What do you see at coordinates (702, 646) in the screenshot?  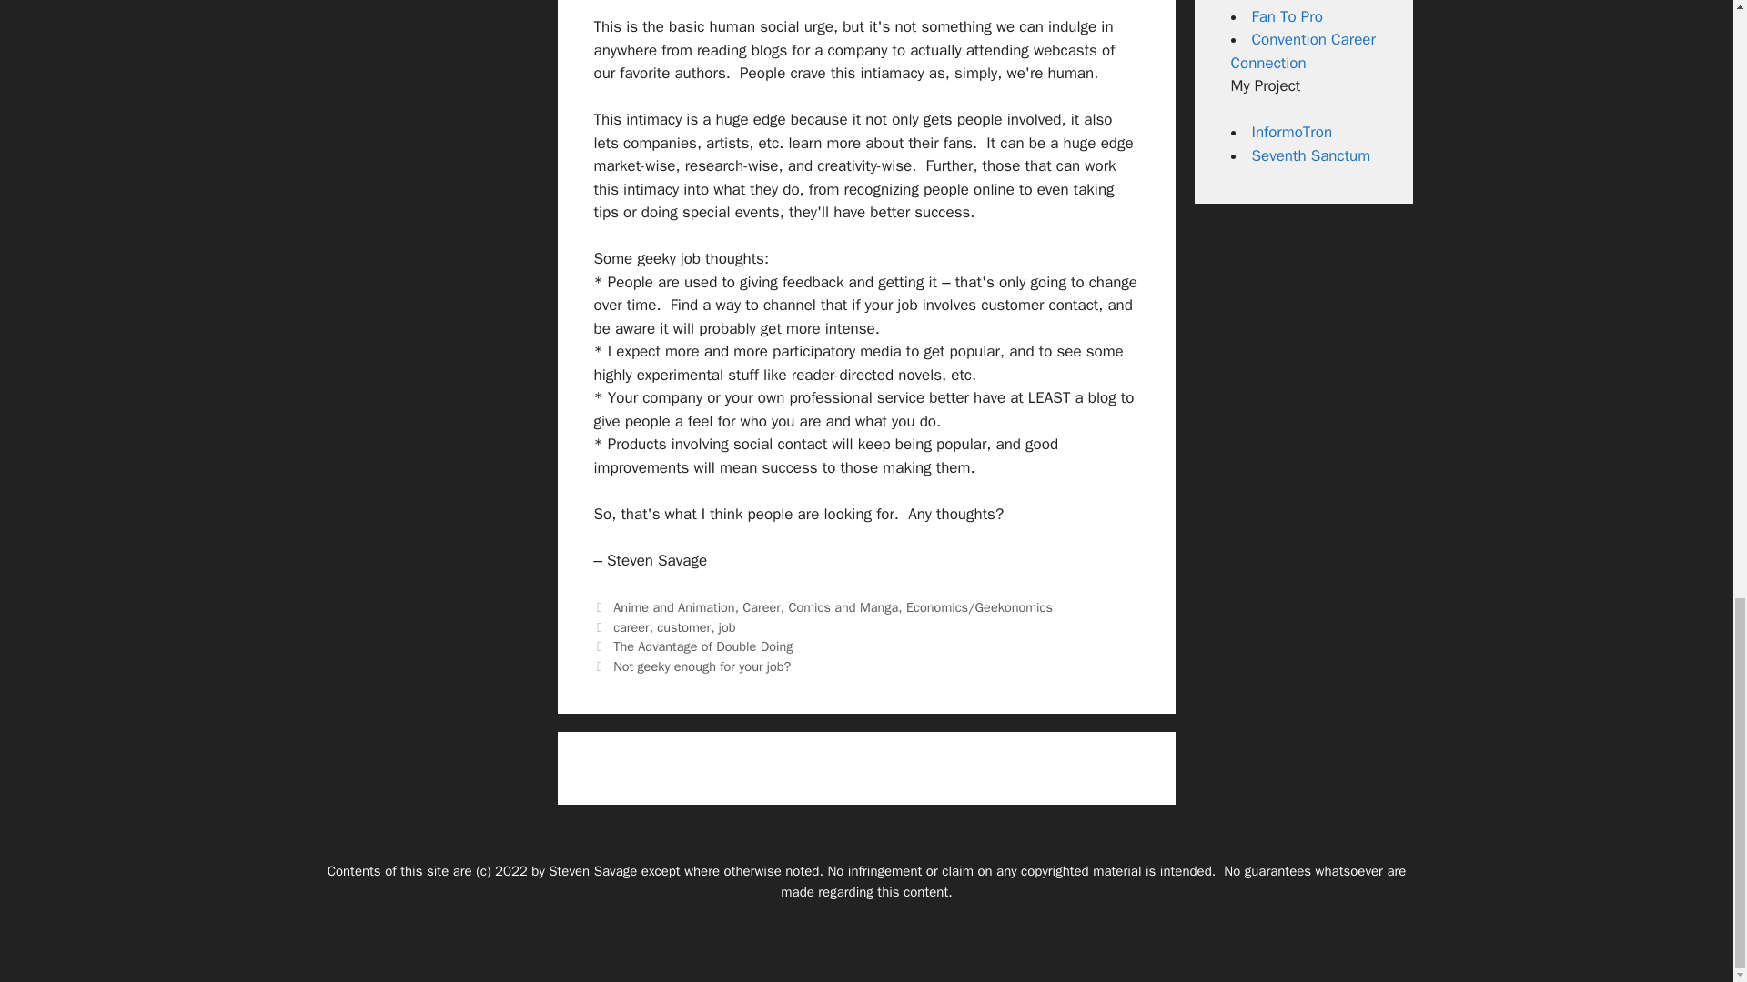 I see `The Advantage of Double Doing` at bounding box center [702, 646].